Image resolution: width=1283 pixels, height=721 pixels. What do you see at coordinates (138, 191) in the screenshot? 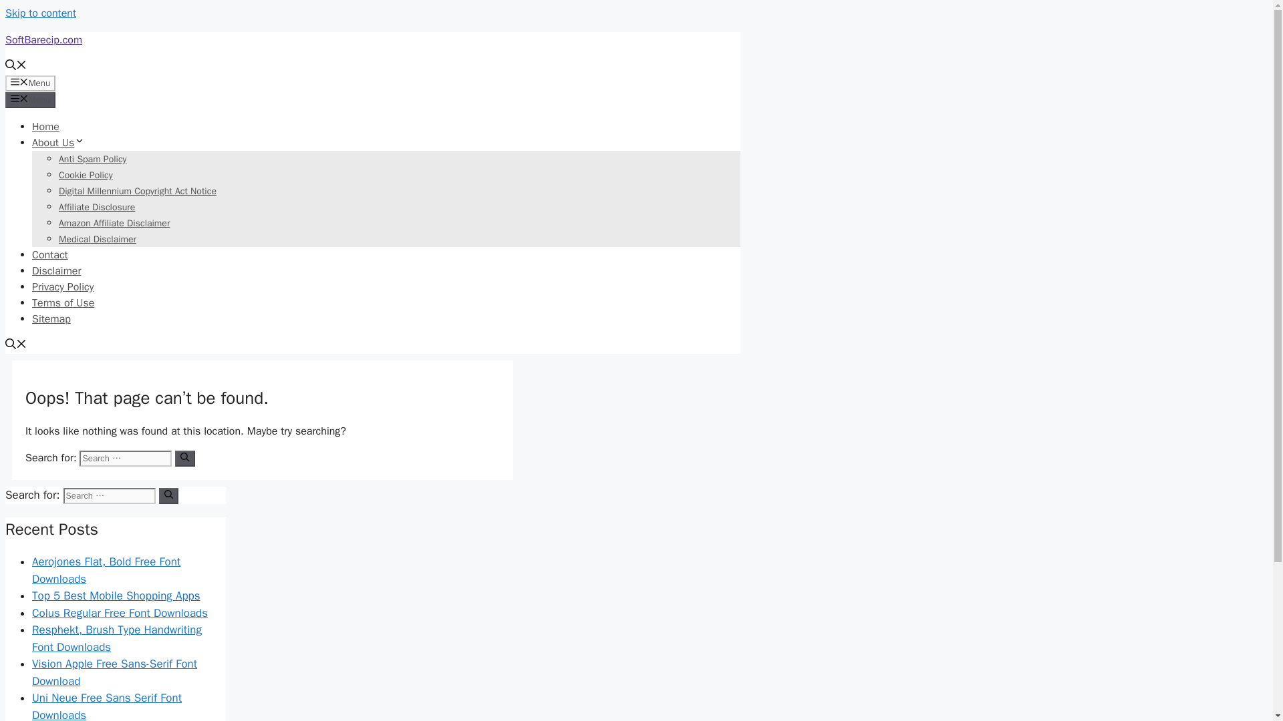
I see `Digital Millennium Copyright Act Notice` at bounding box center [138, 191].